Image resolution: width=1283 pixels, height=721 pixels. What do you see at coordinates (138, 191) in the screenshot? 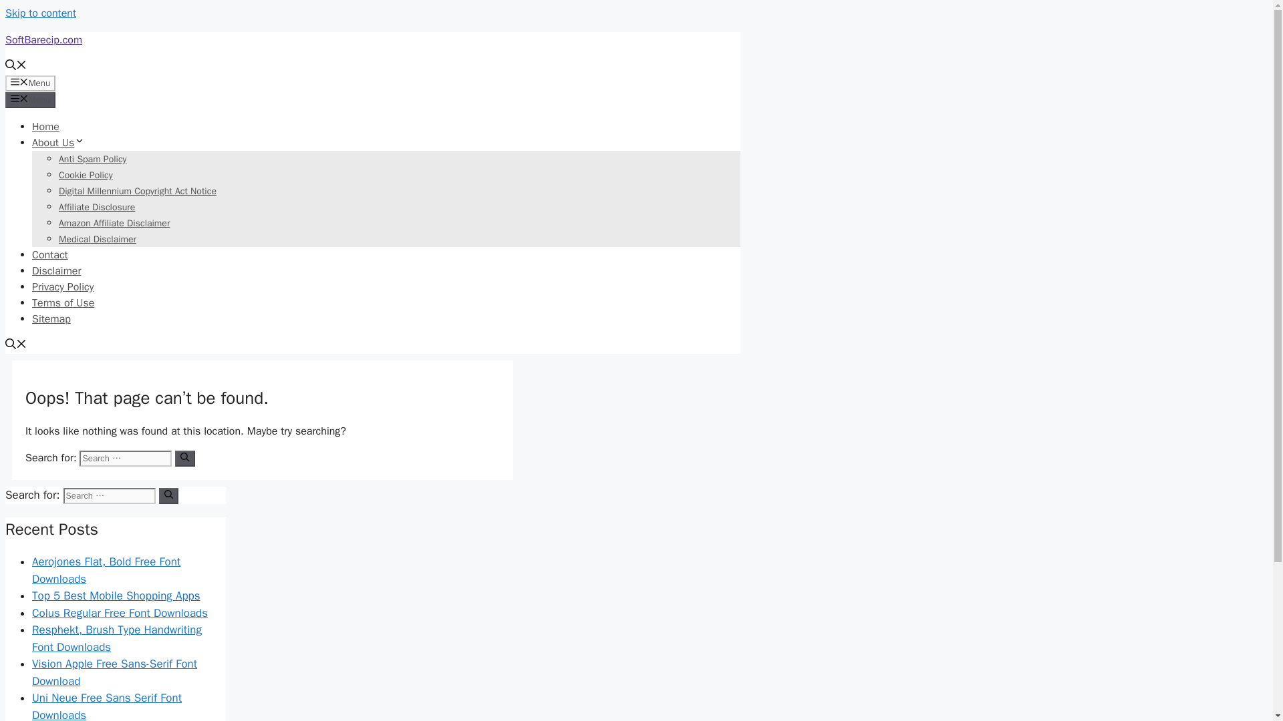
I see `Digital Millennium Copyright Act Notice` at bounding box center [138, 191].